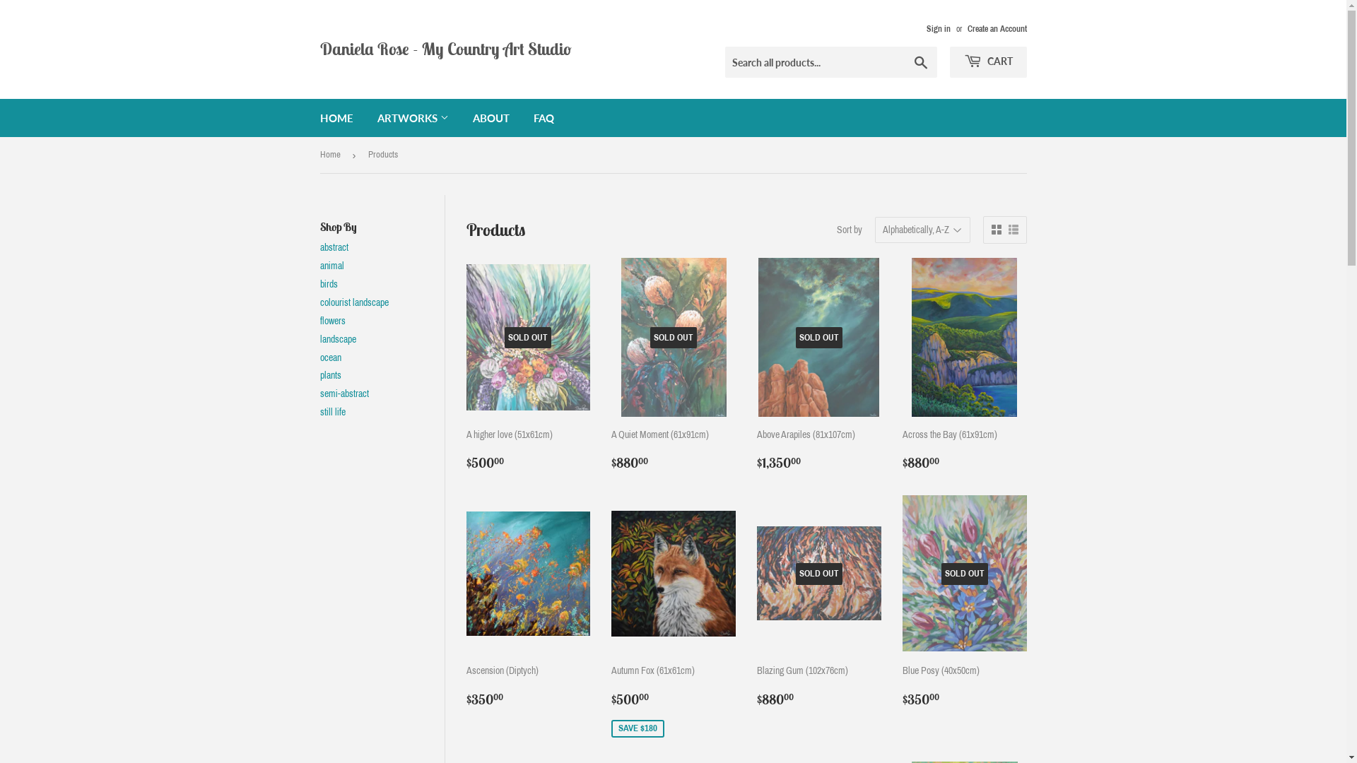 This screenshot has height=763, width=1357. What do you see at coordinates (353, 302) in the screenshot?
I see `colourist landscape` at bounding box center [353, 302].